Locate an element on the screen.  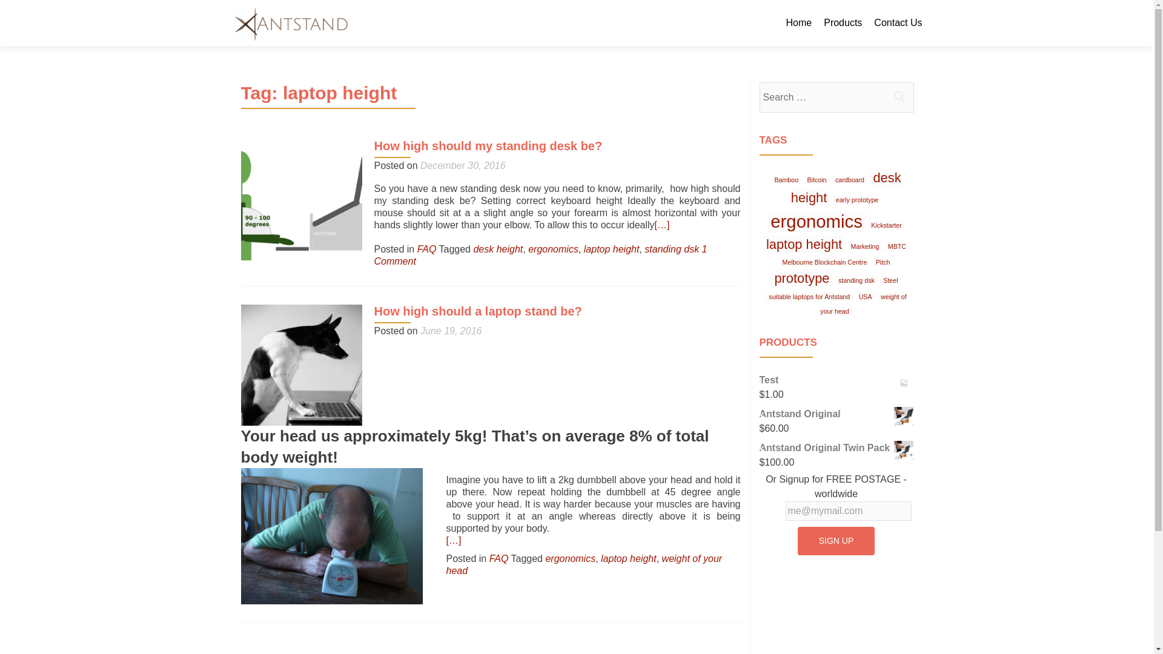
desk height is located at coordinates (846, 188).